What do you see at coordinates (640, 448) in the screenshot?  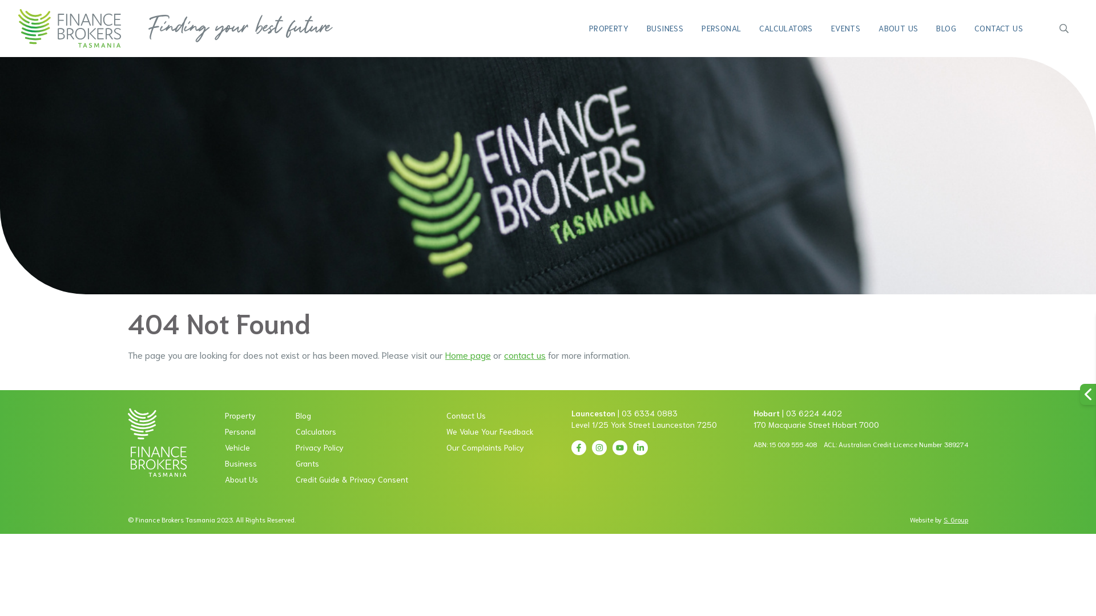 I see `Follow us on linkedIn` at bounding box center [640, 448].